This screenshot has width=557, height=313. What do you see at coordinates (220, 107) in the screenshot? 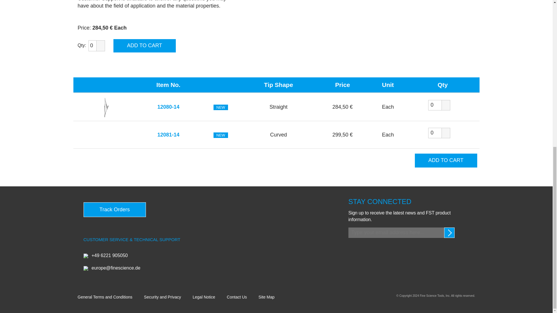
I see `New` at bounding box center [220, 107].